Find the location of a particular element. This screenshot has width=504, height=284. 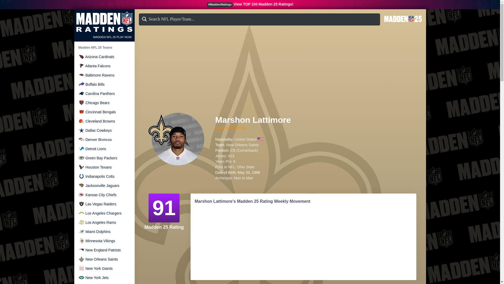

View TOP 100 Madden 25 Ratings! is located at coordinates (264, 4).